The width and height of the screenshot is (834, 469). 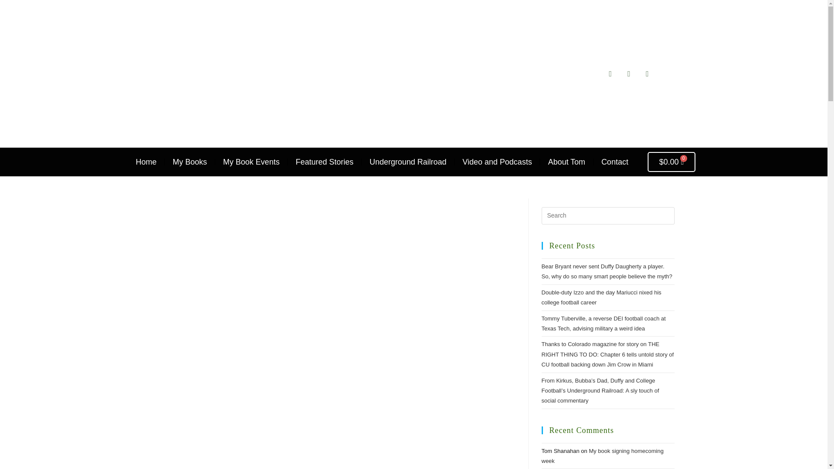 I want to click on Video and Podcasts, so click(x=497, y=162).